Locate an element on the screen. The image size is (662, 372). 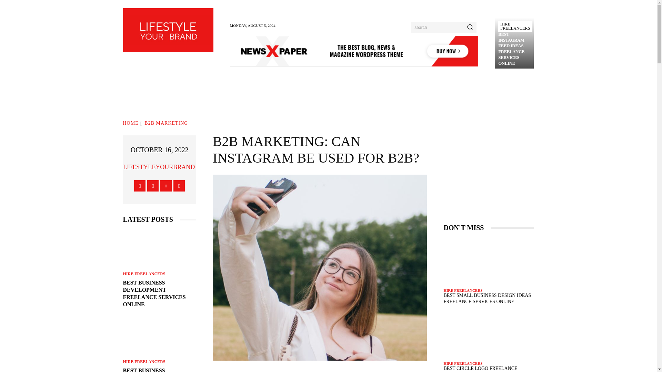
HOME is located at coordinates (130, 123).